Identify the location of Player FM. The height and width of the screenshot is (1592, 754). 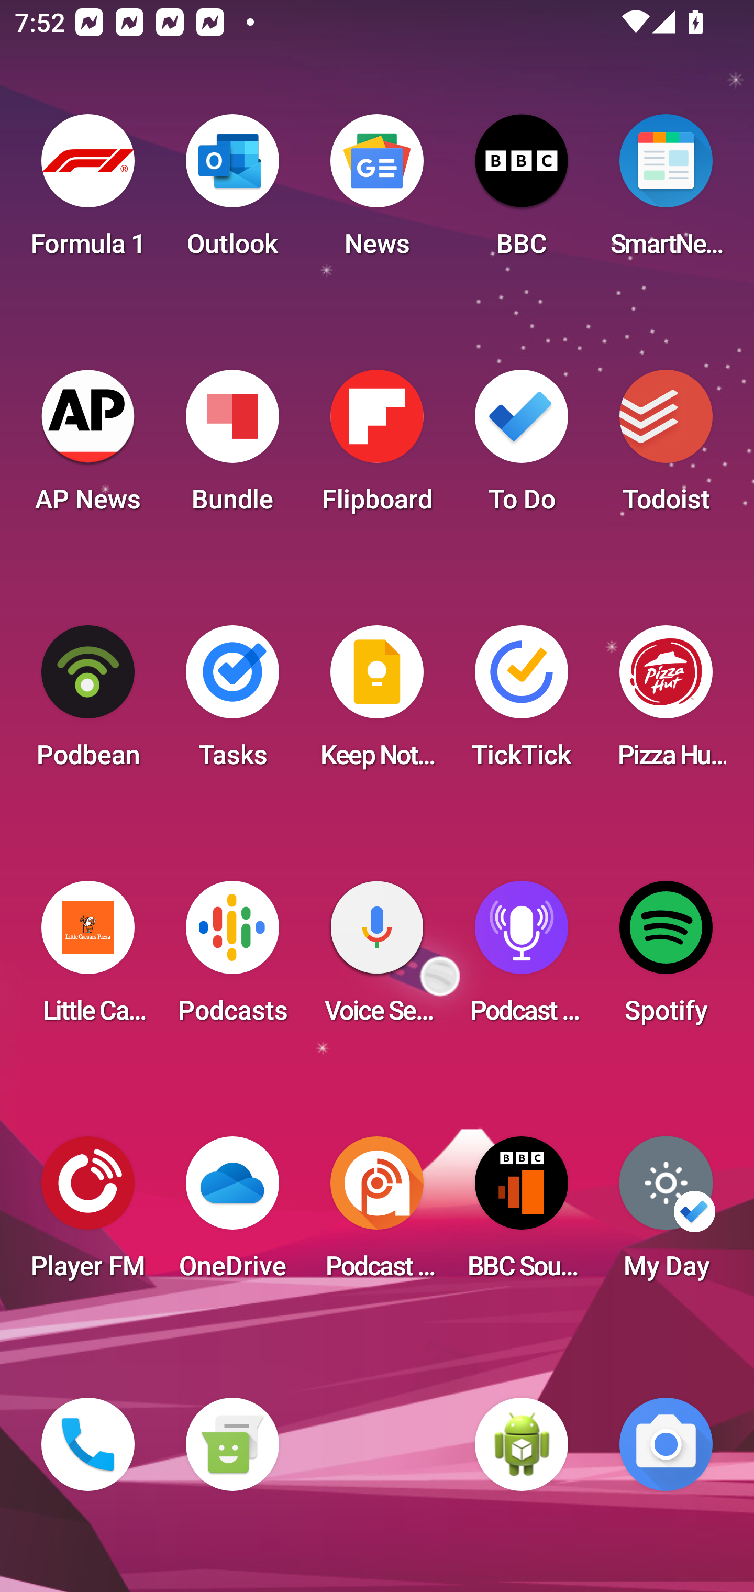
(88, 1214).